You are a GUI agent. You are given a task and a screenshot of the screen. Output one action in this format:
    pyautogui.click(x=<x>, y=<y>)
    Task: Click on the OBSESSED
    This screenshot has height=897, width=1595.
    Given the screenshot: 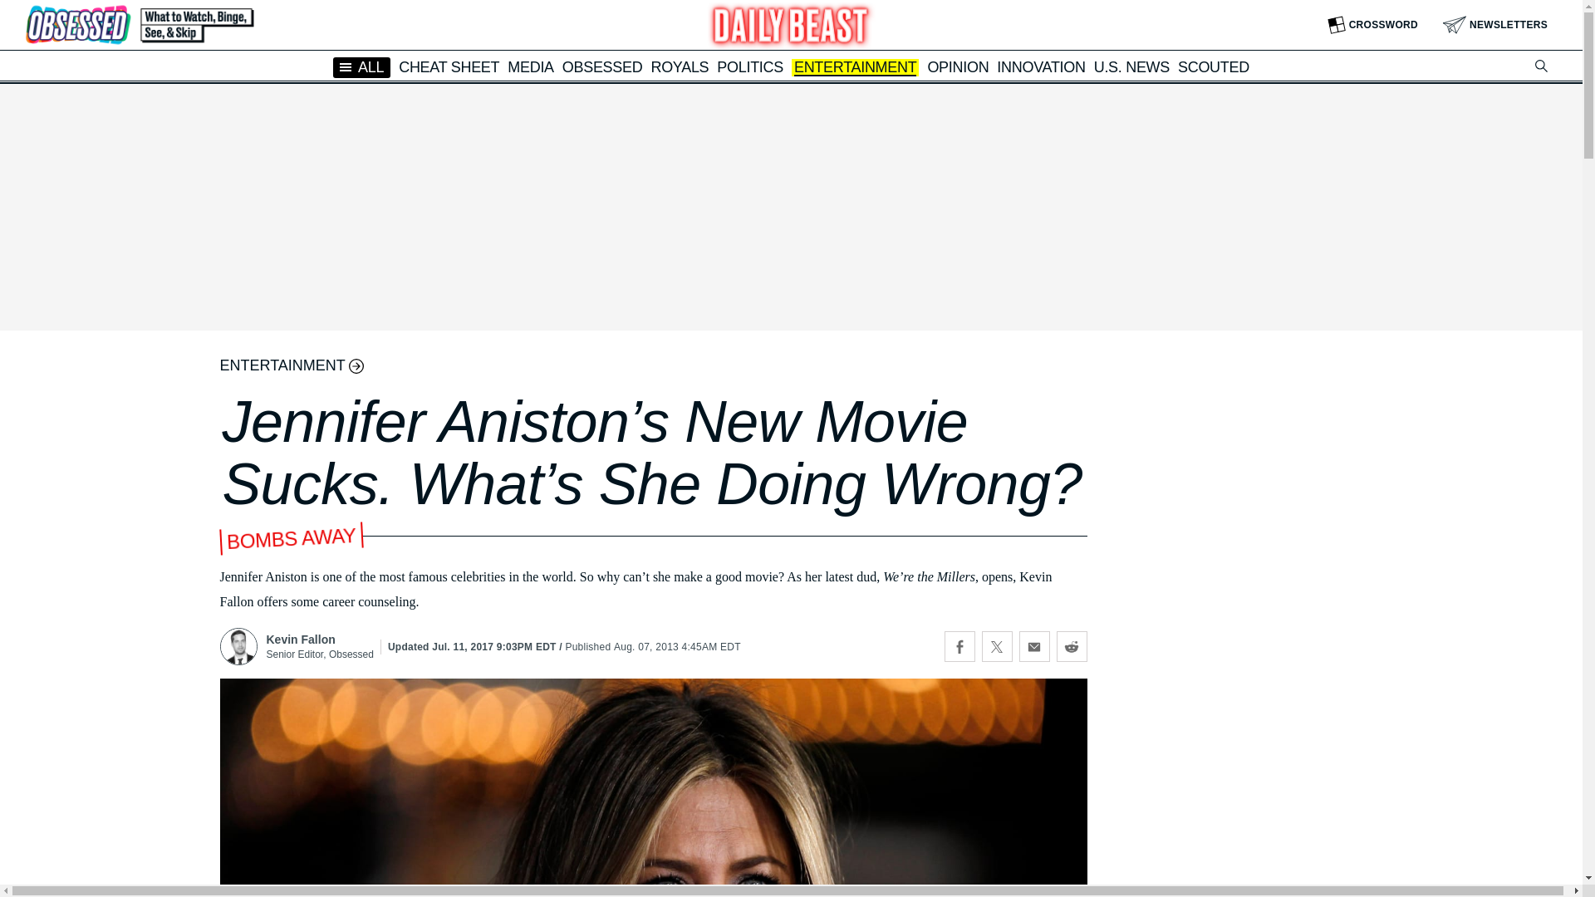 What is the action you would take?
    pyautogui.click(x=602, y=66)
    